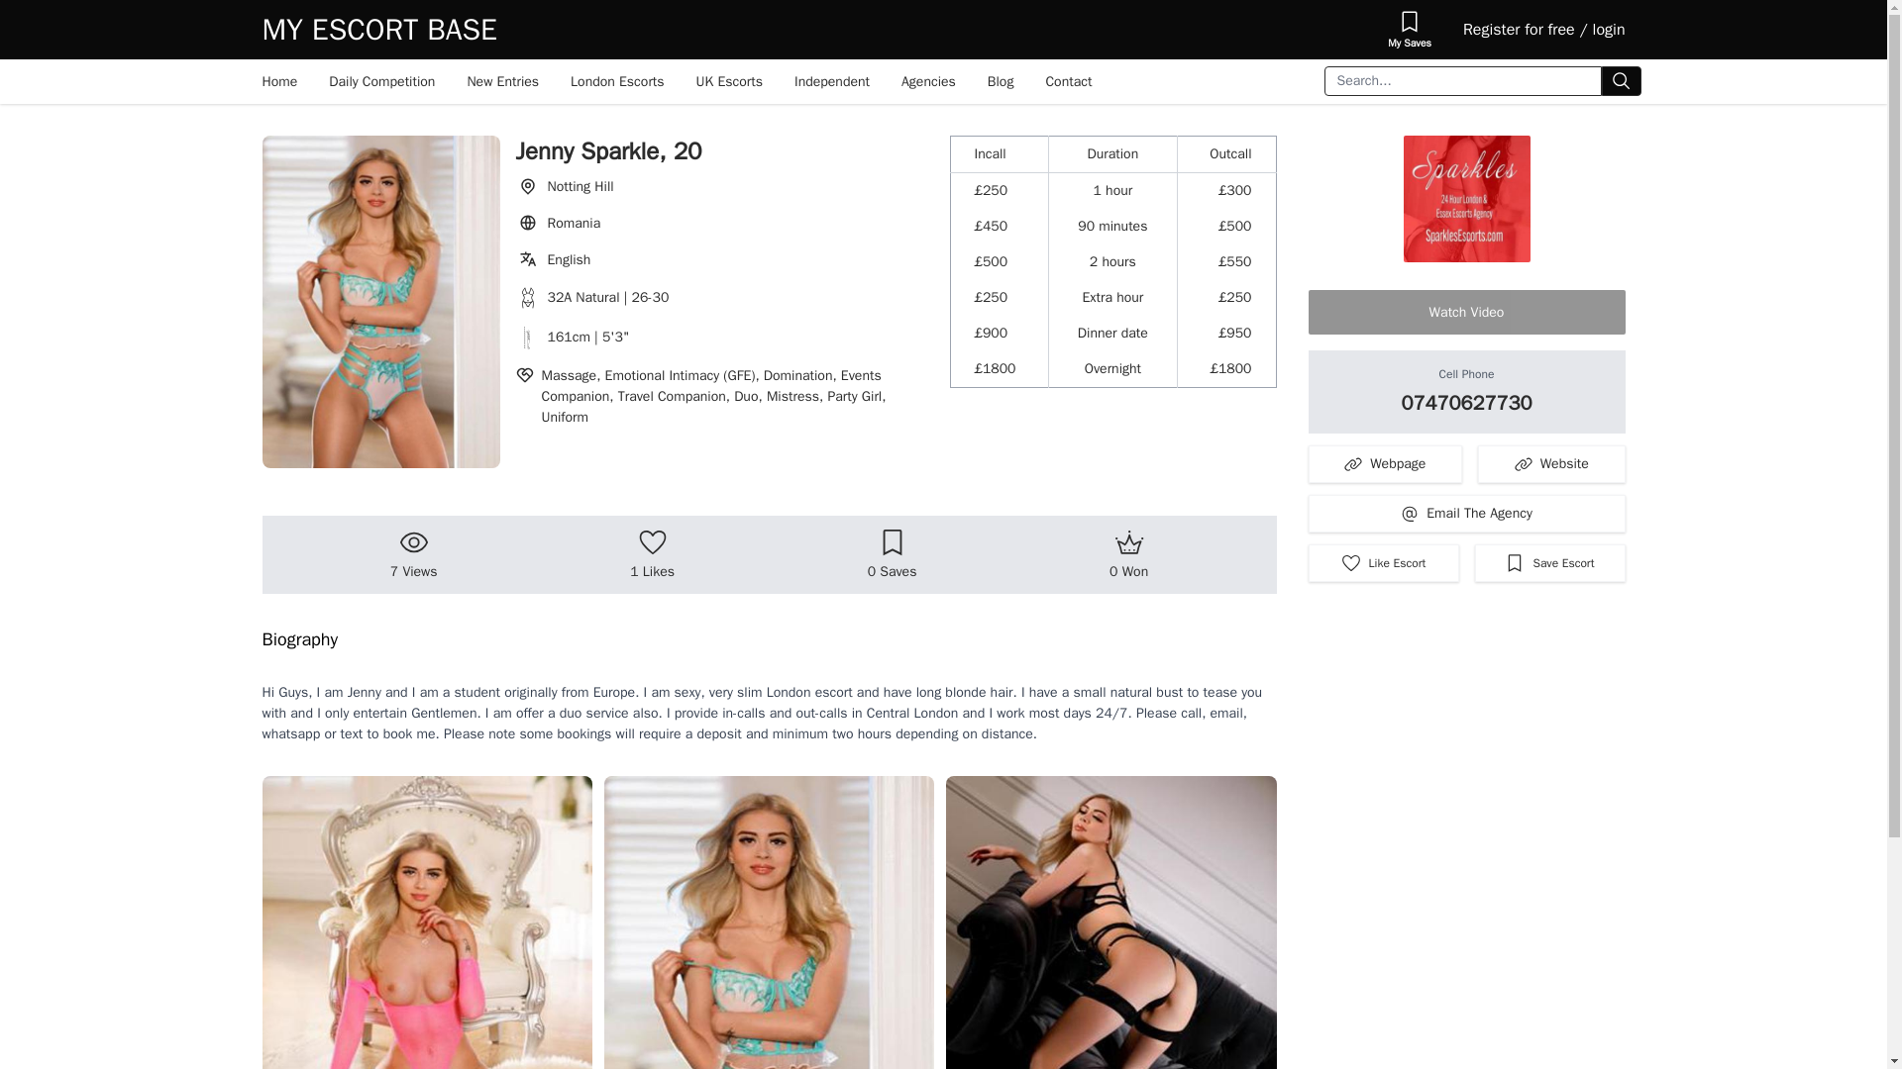 The height and width of the screenshot is (1069, 1902). Describe the element at coordinates (929, 81) in the screenshot. I see `Agencies` at that location.